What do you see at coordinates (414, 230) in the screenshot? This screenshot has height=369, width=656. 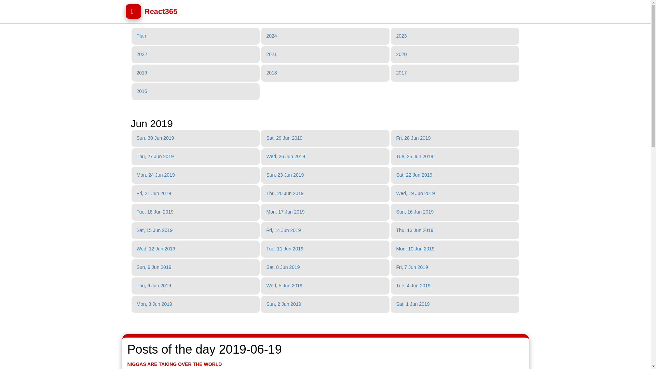 I see `Thu, 13 Jun 2019` at bounding box center [414, 230].